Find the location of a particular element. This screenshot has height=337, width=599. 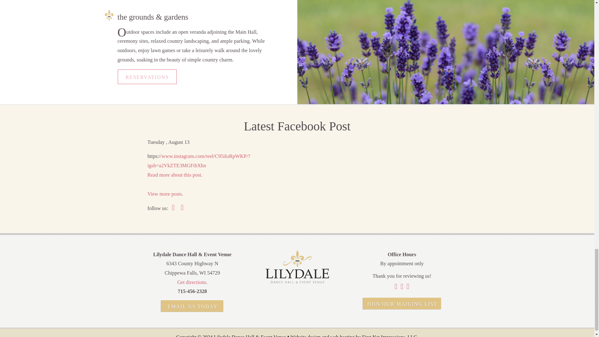

Read more about this post. is located at coordinates (175, 175).